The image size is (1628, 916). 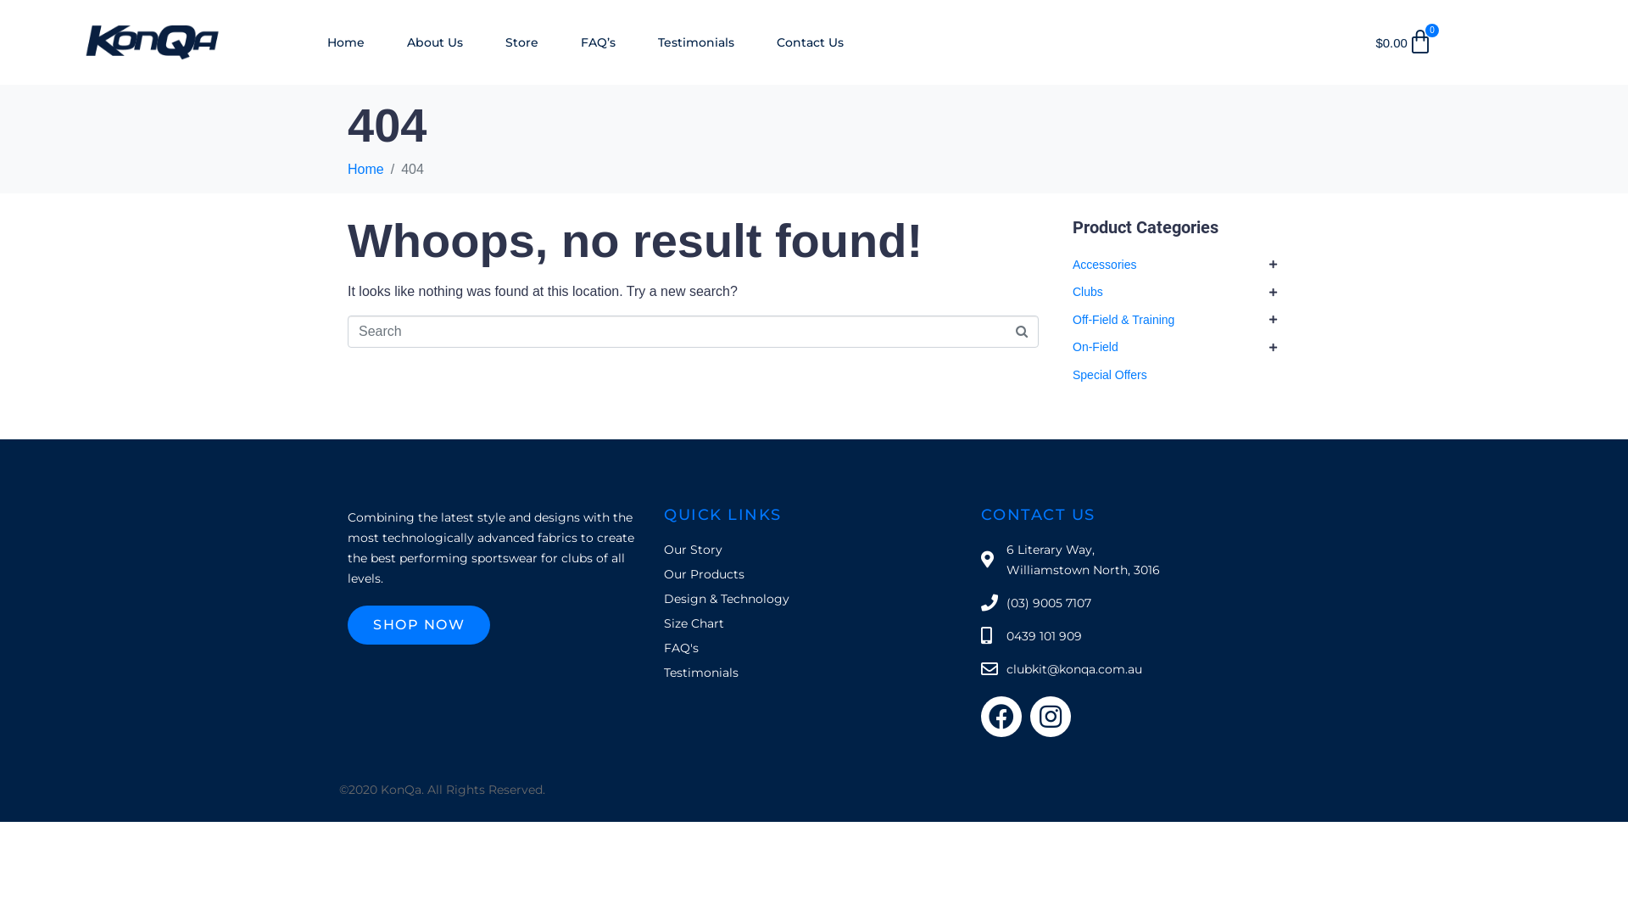 What do you see at coordinates (522, 42) in the screenshot?
I see `Store` at bounding box center [522, 42].